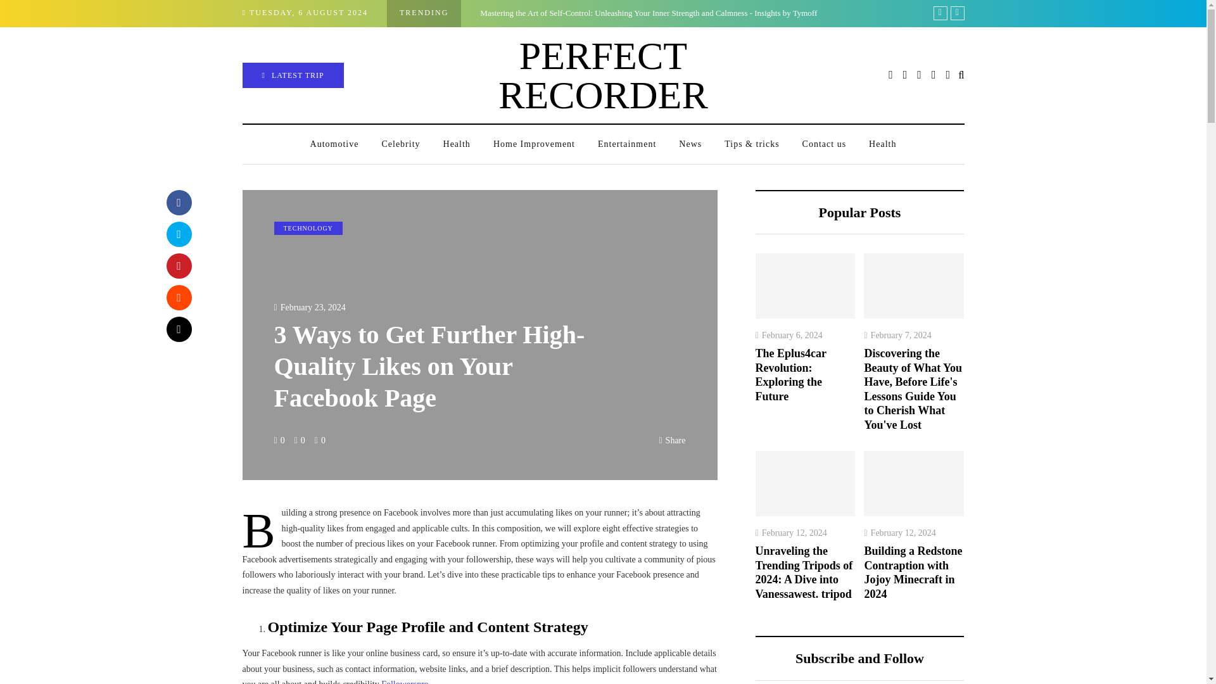  Describe the element at coordinates (400, 144) in the screenshot. I see `Celebrity` at that location.